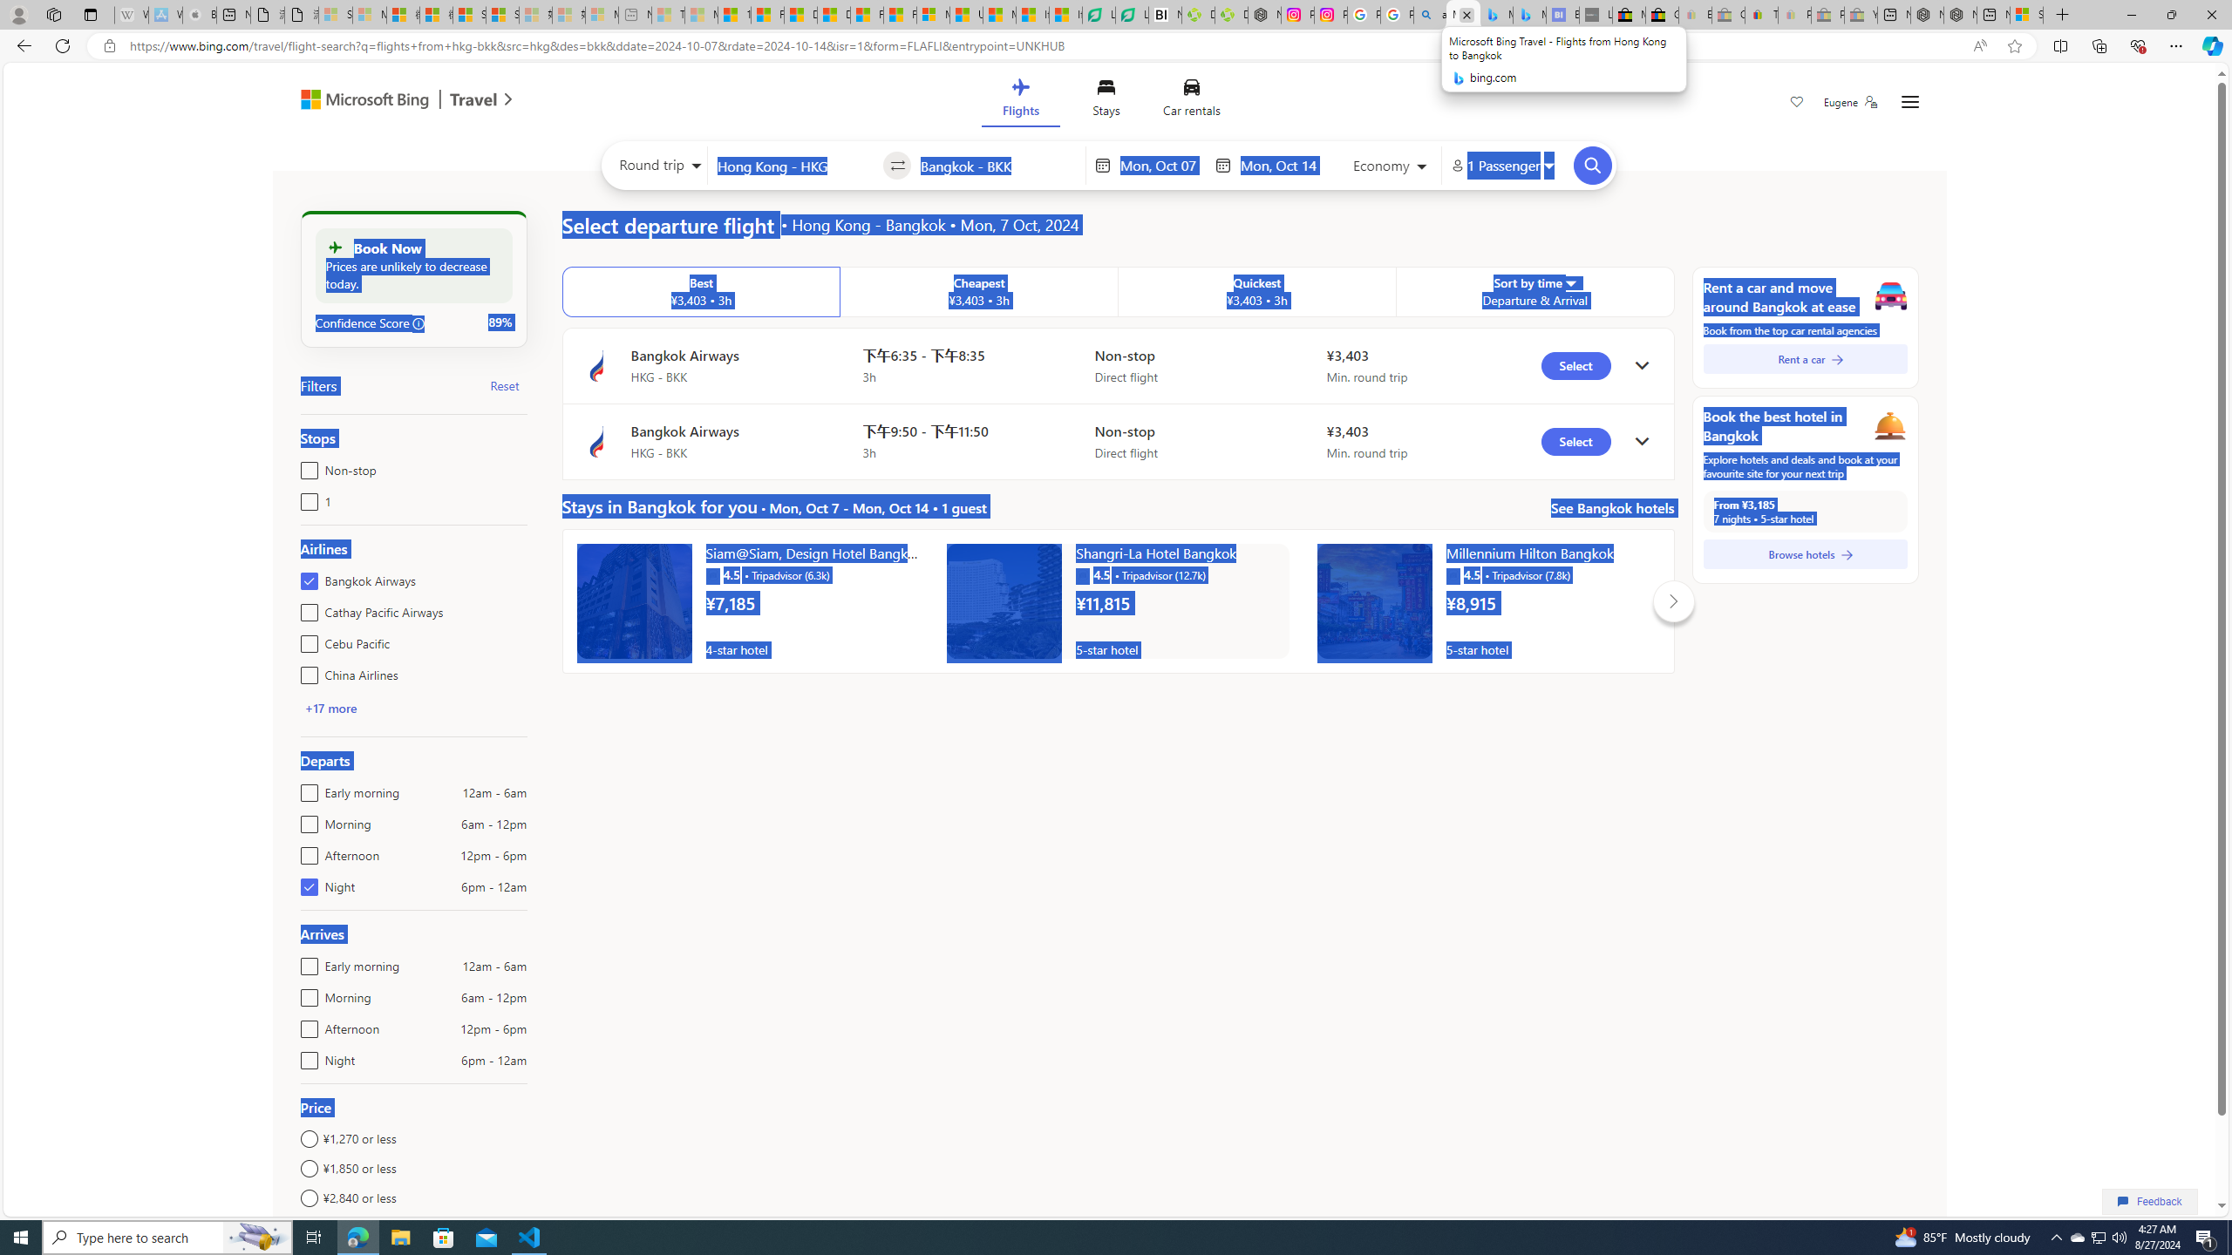 The width and height of the screenshot is (2232, 1255). I want to click on Leaving from?, so click(795, 165).